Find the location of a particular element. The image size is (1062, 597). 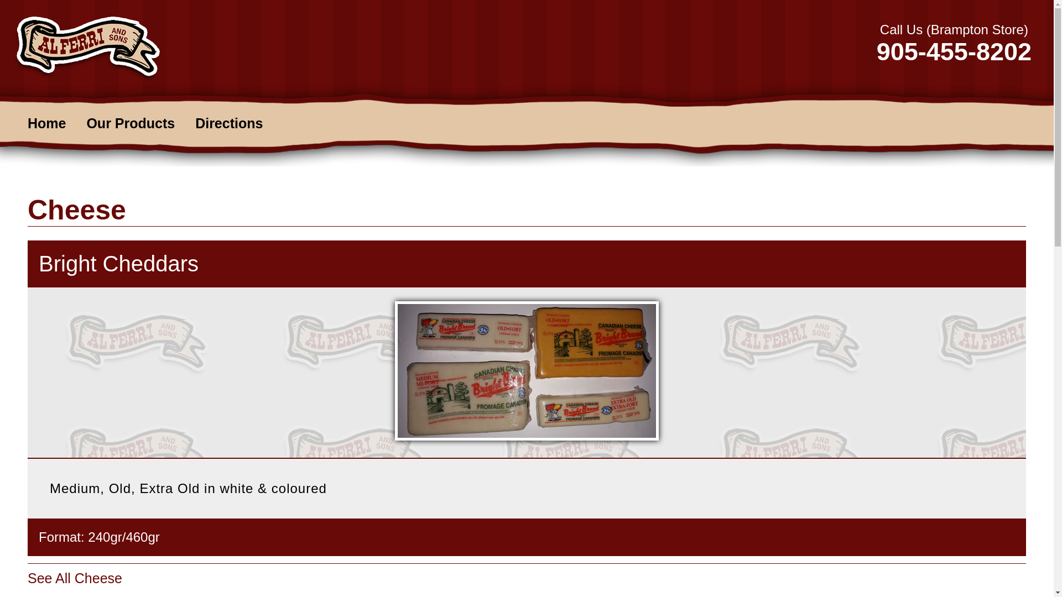

Directions is located at coordinates (237, 123).